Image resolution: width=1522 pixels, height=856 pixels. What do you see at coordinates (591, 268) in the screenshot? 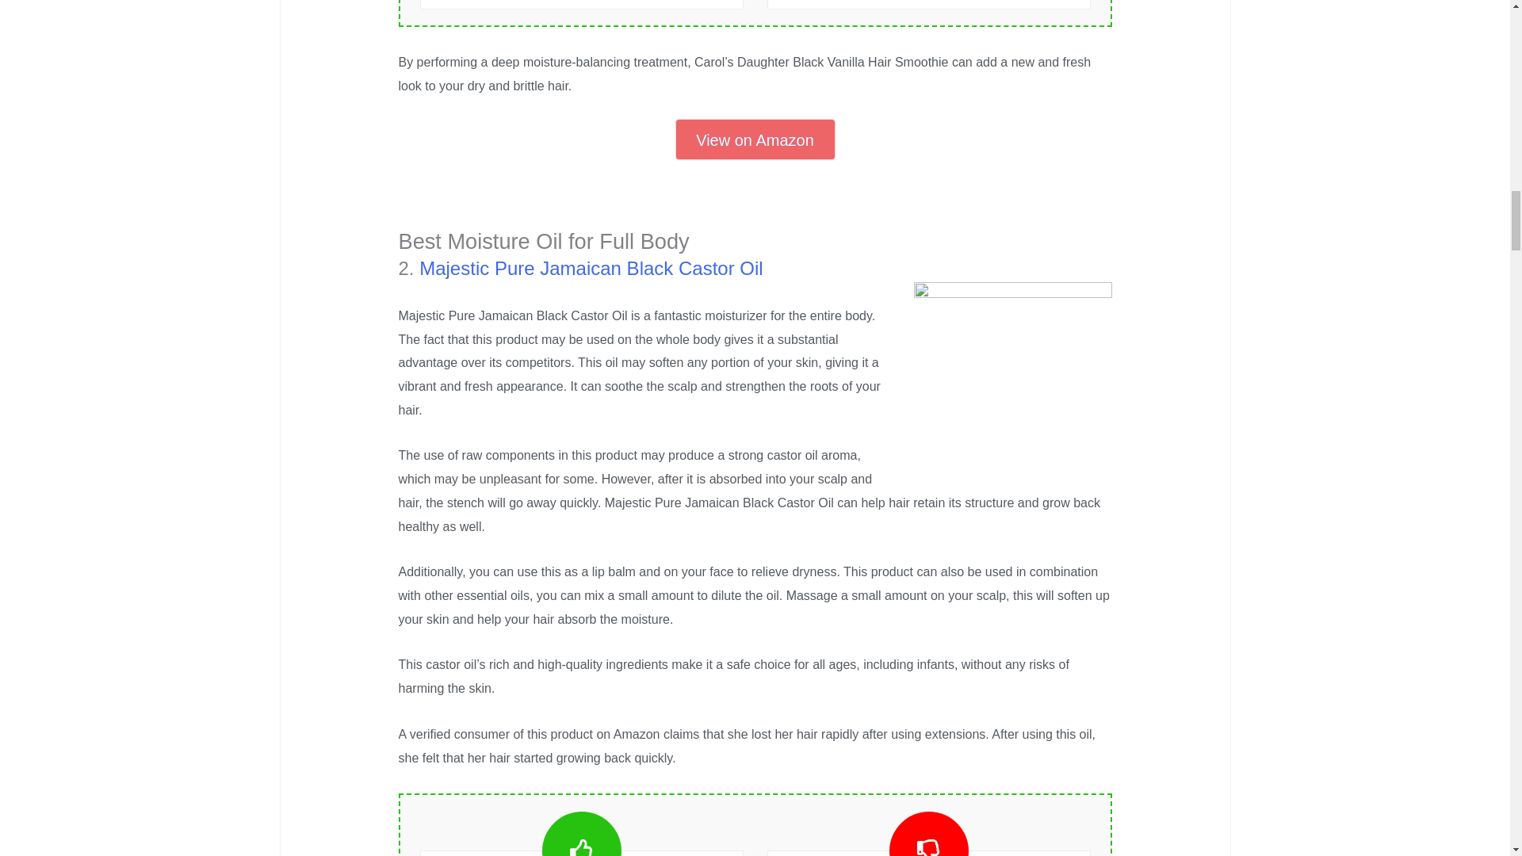
I see `Majestic Pure Jamaican Black Castor Oil` at bounding box center [591, 268].